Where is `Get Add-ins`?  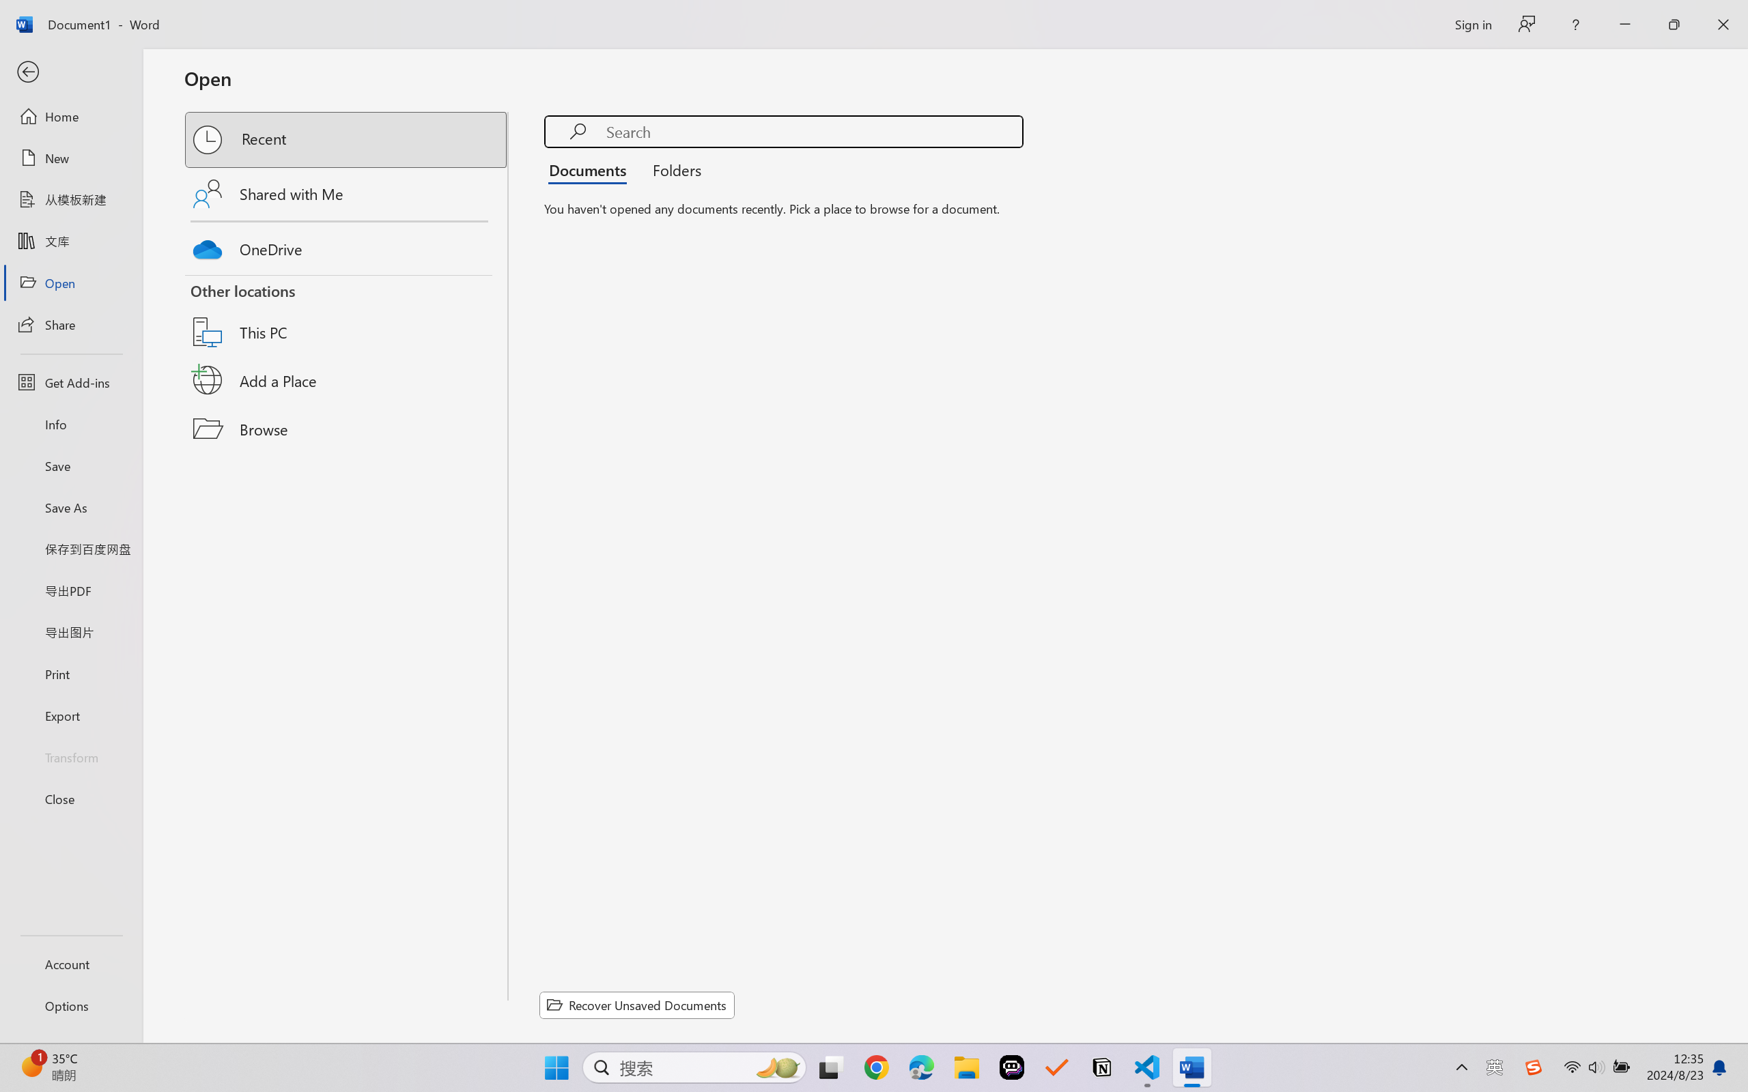
Get Add-ins is located at coordinates (71, 382).